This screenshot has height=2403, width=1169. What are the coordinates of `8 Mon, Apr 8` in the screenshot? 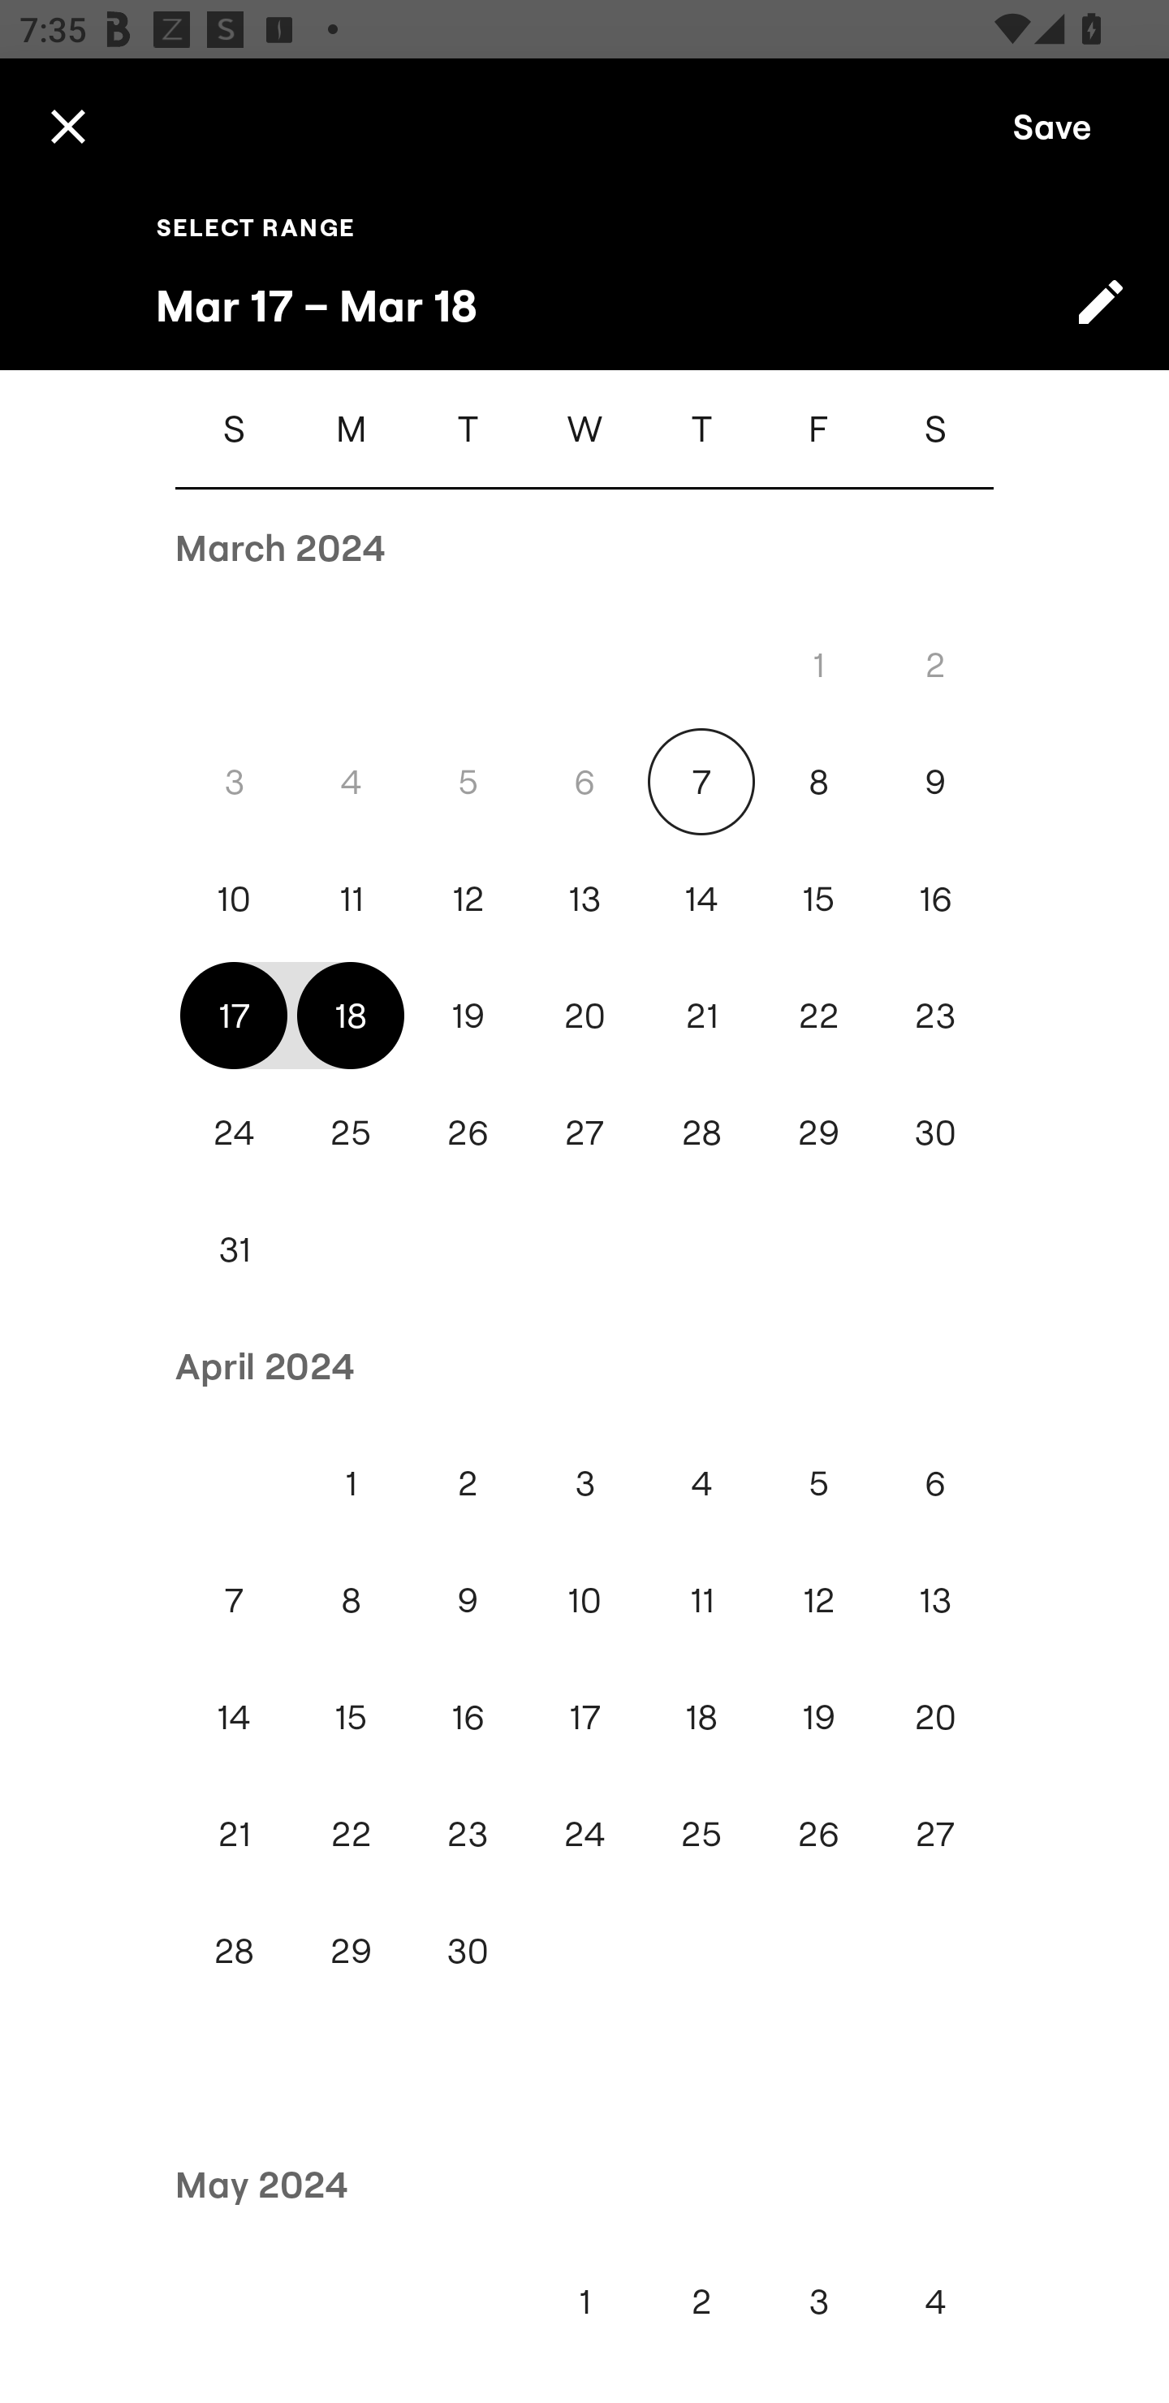 It's located at (351, 1600).